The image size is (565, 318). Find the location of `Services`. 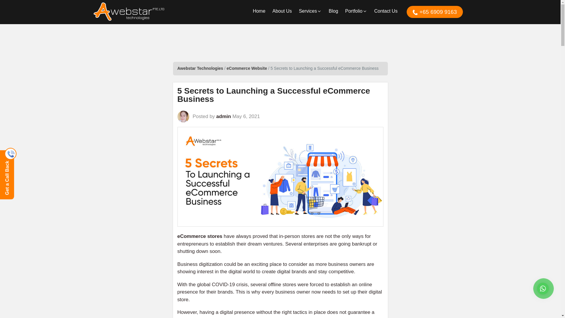

Services is located at coordinates (310, 11).